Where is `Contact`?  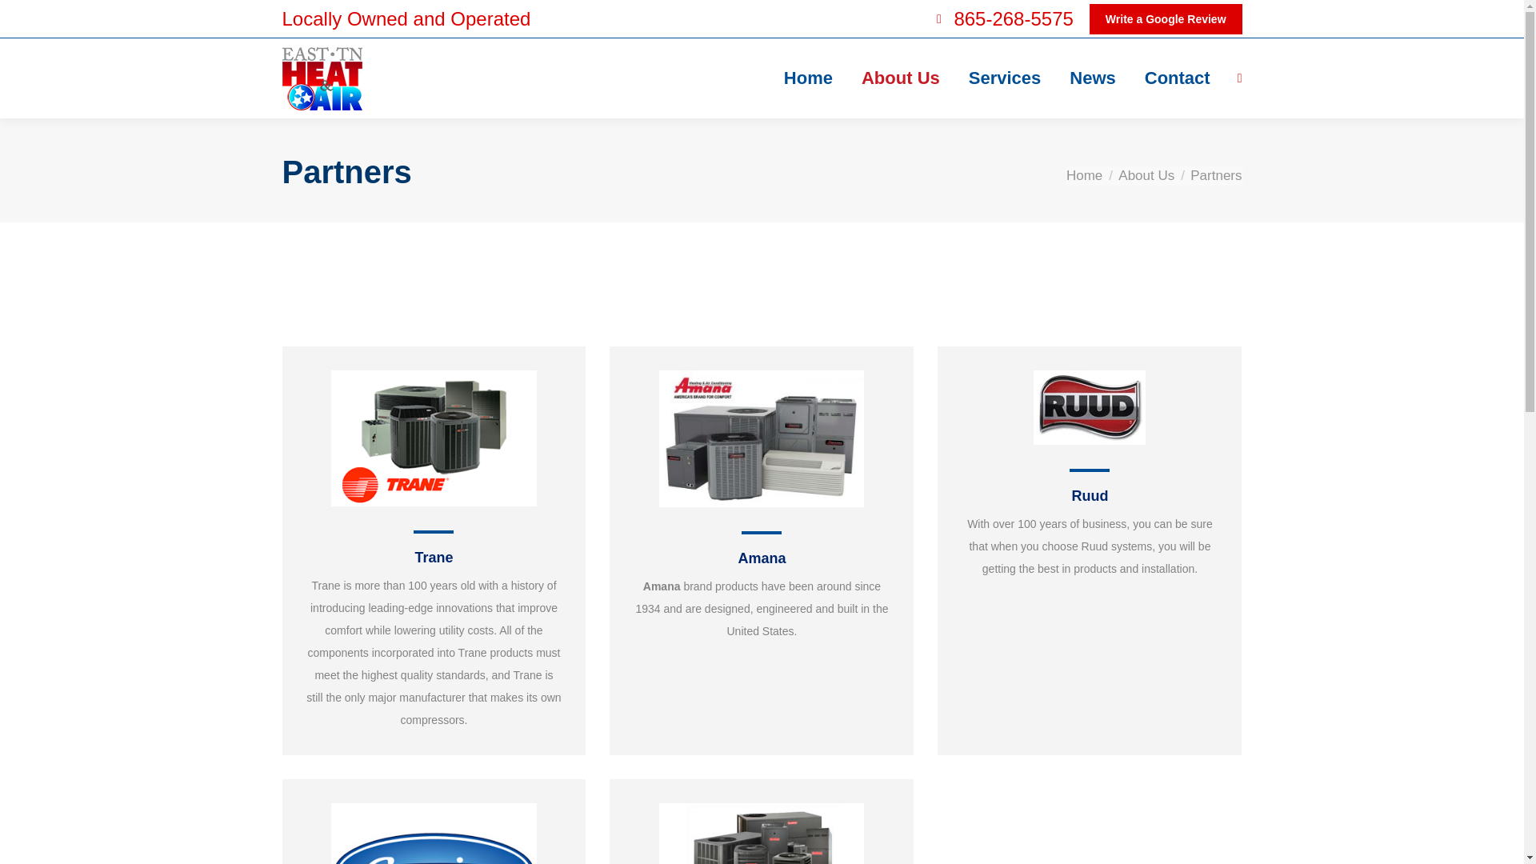 Contact is located at coordinates (1177, 78).